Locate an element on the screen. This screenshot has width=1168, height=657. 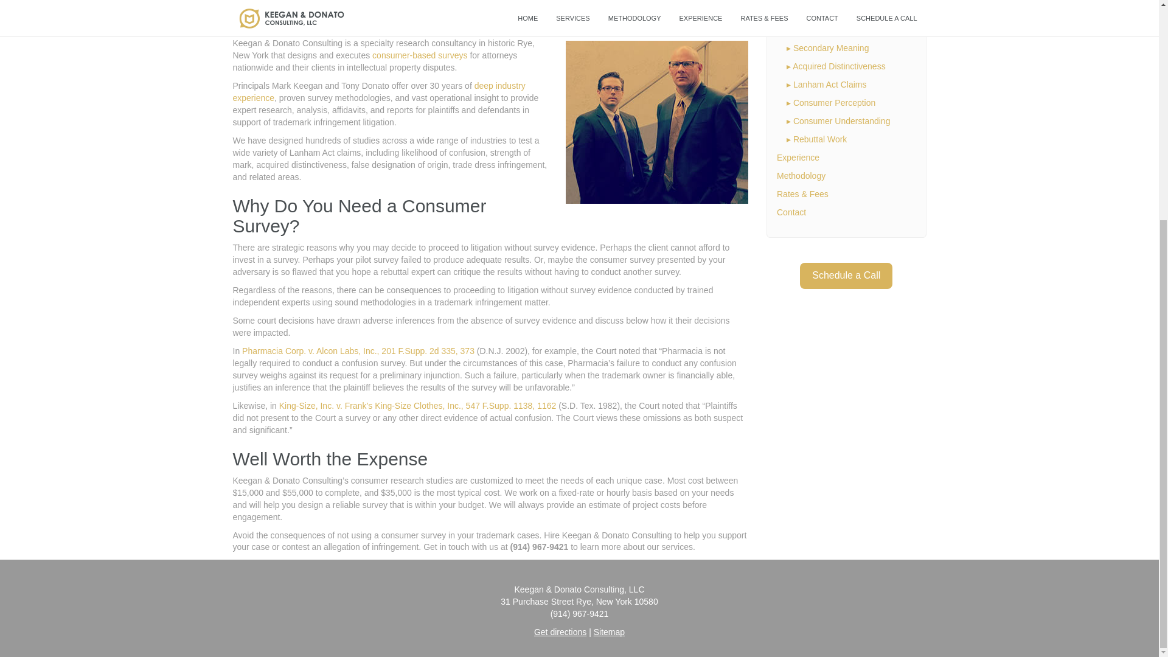
Lanham Act Claims is located at coordinates (830, 84).